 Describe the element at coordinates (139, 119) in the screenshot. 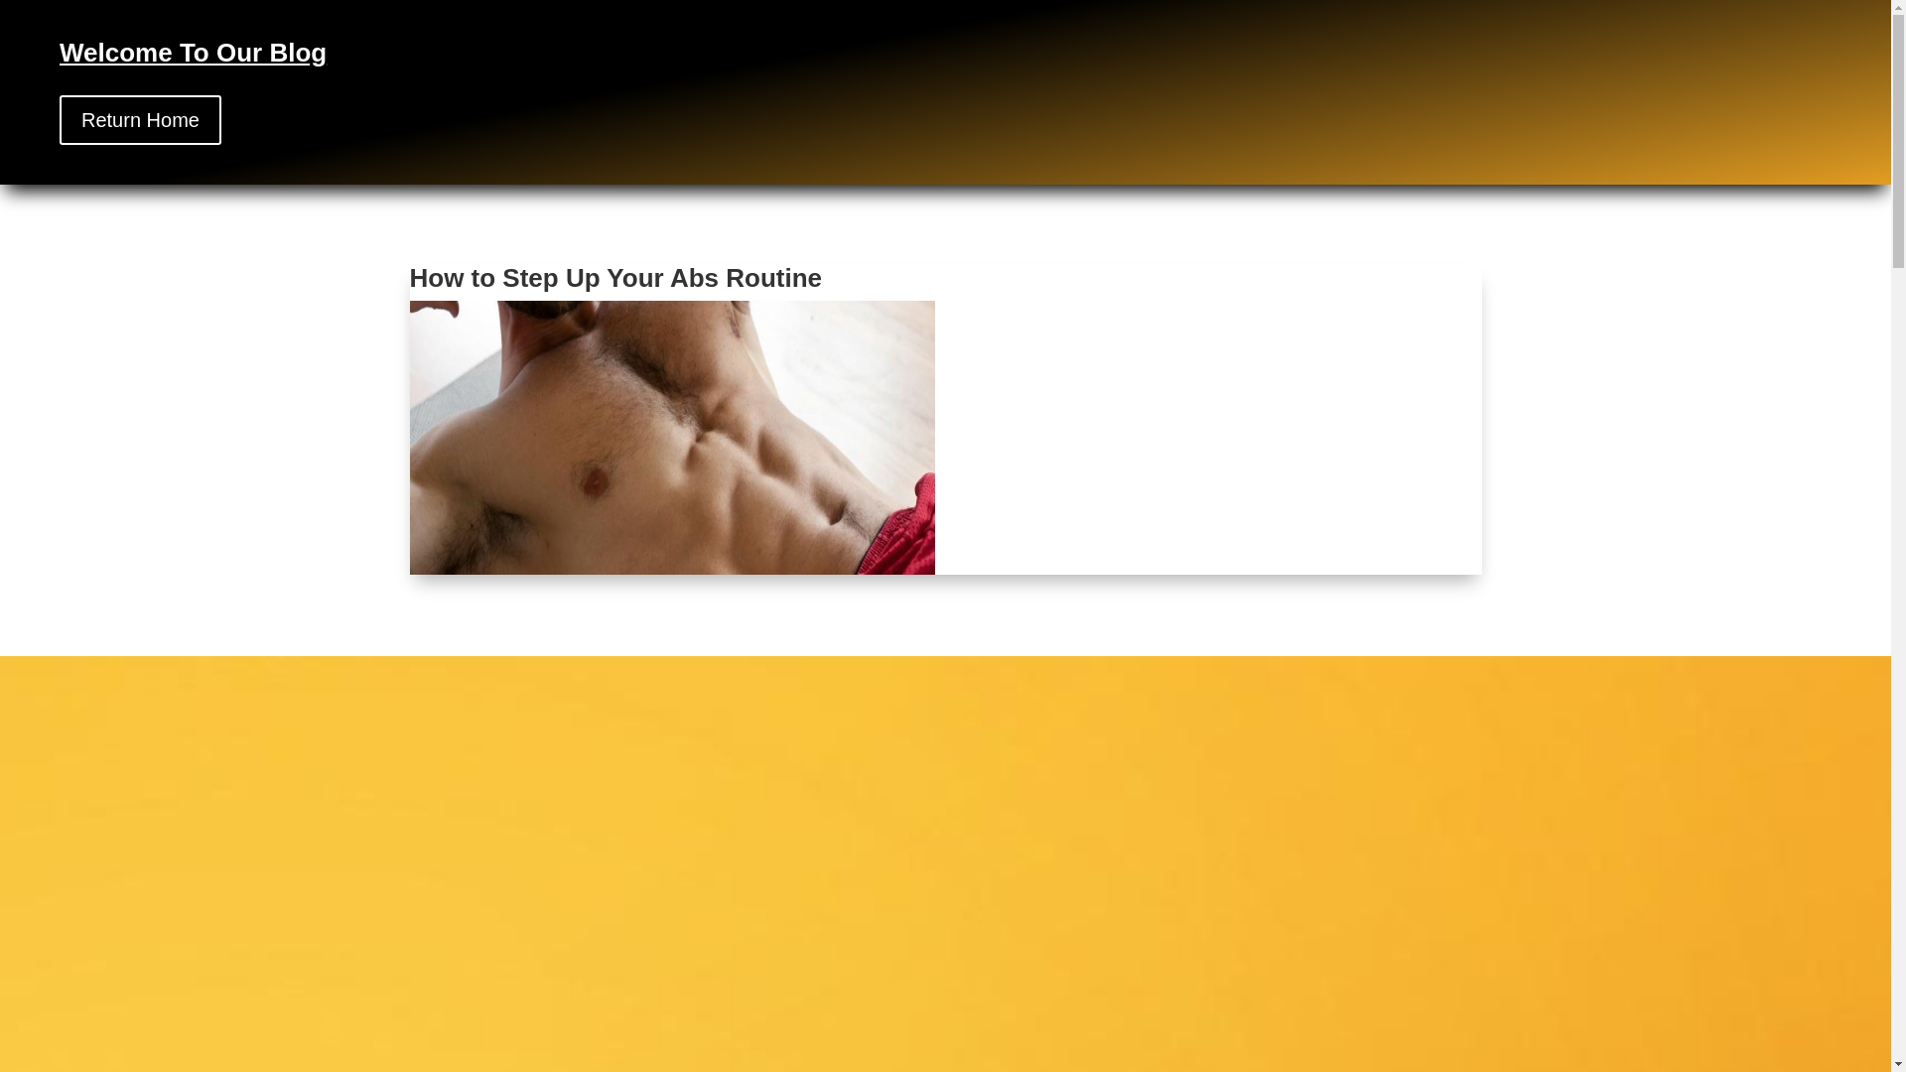

I see `Return Home` at that location.